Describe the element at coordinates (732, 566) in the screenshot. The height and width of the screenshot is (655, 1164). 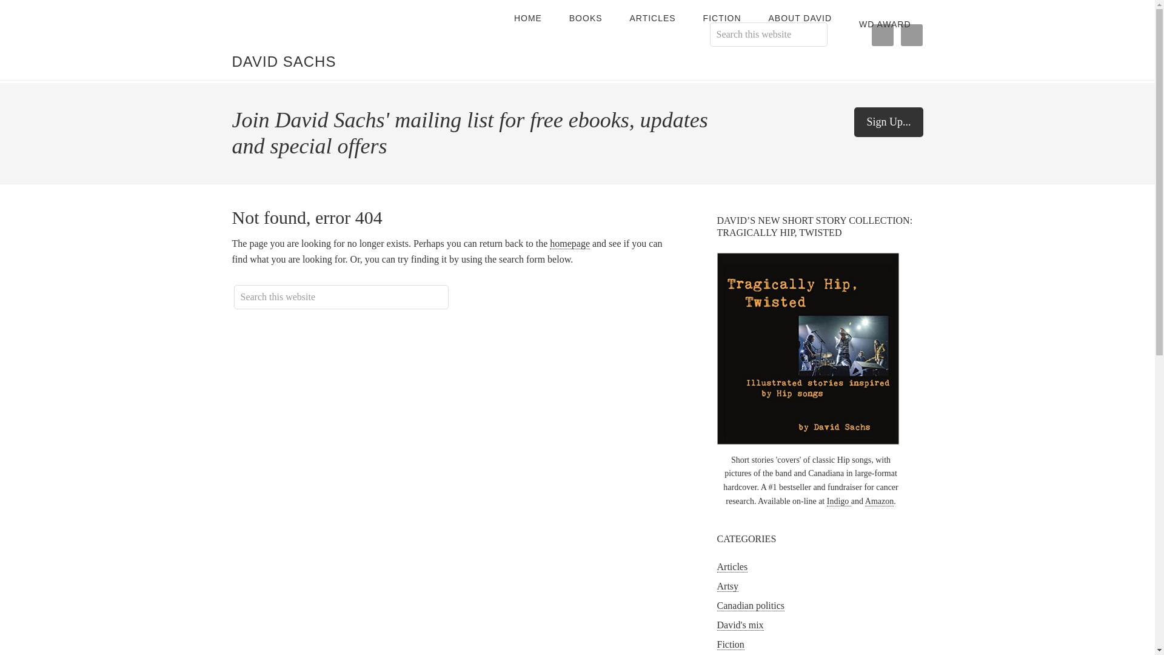
I see `Articles` at that location.